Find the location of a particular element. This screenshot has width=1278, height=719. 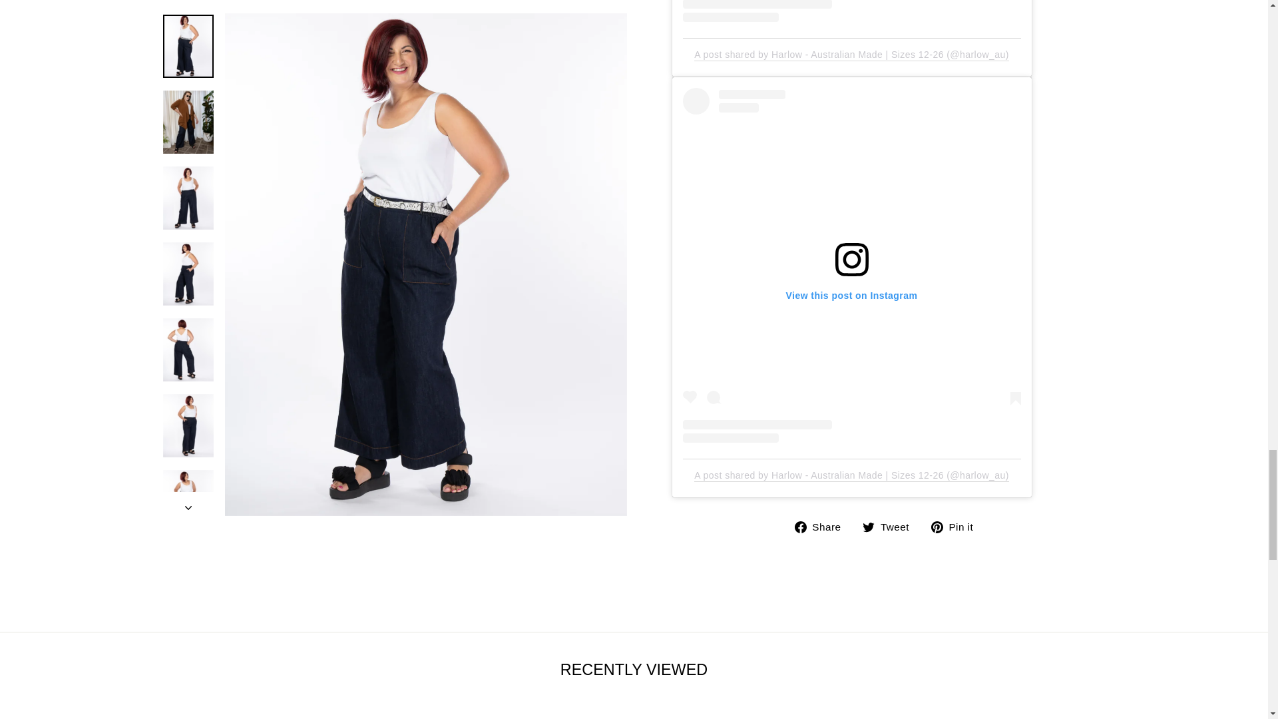

Share on Facebook is located at coordinates (823, 526).